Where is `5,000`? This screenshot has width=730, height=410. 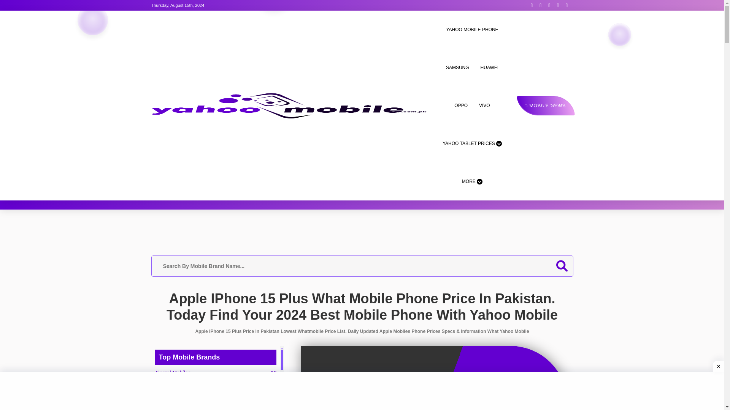
5,000 is located at coordinates (377, 381).